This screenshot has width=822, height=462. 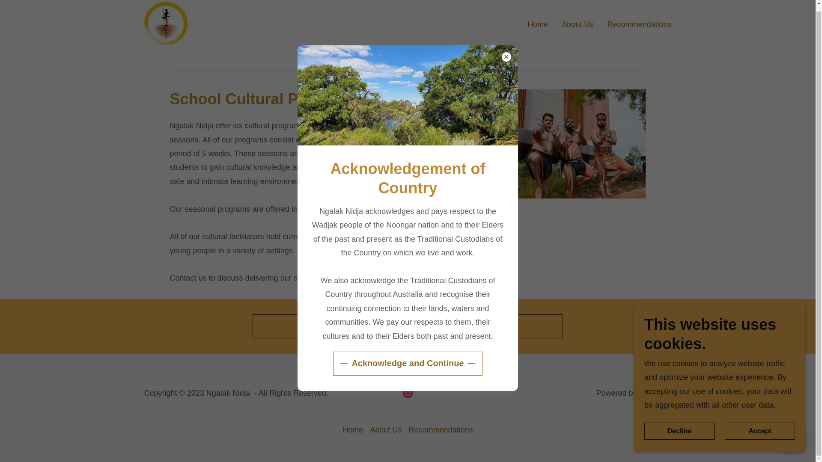 I want to click on About Us, so click(x=386, y=430).